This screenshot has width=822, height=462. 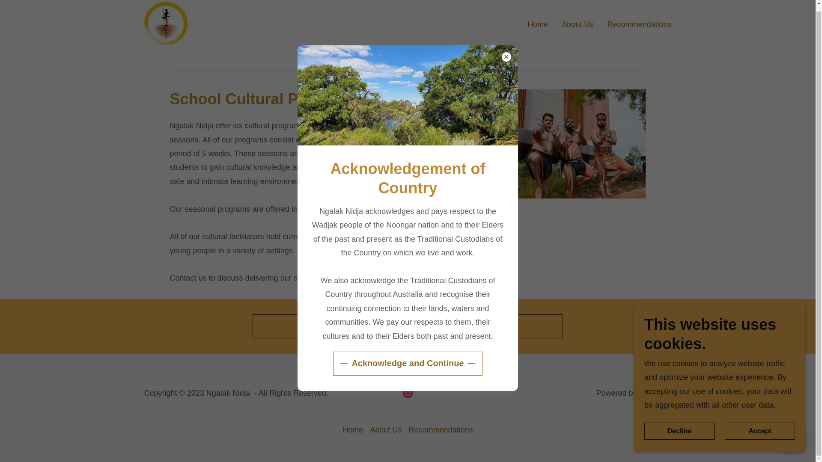 I want to click on About Us, so click(x=386, y=430).